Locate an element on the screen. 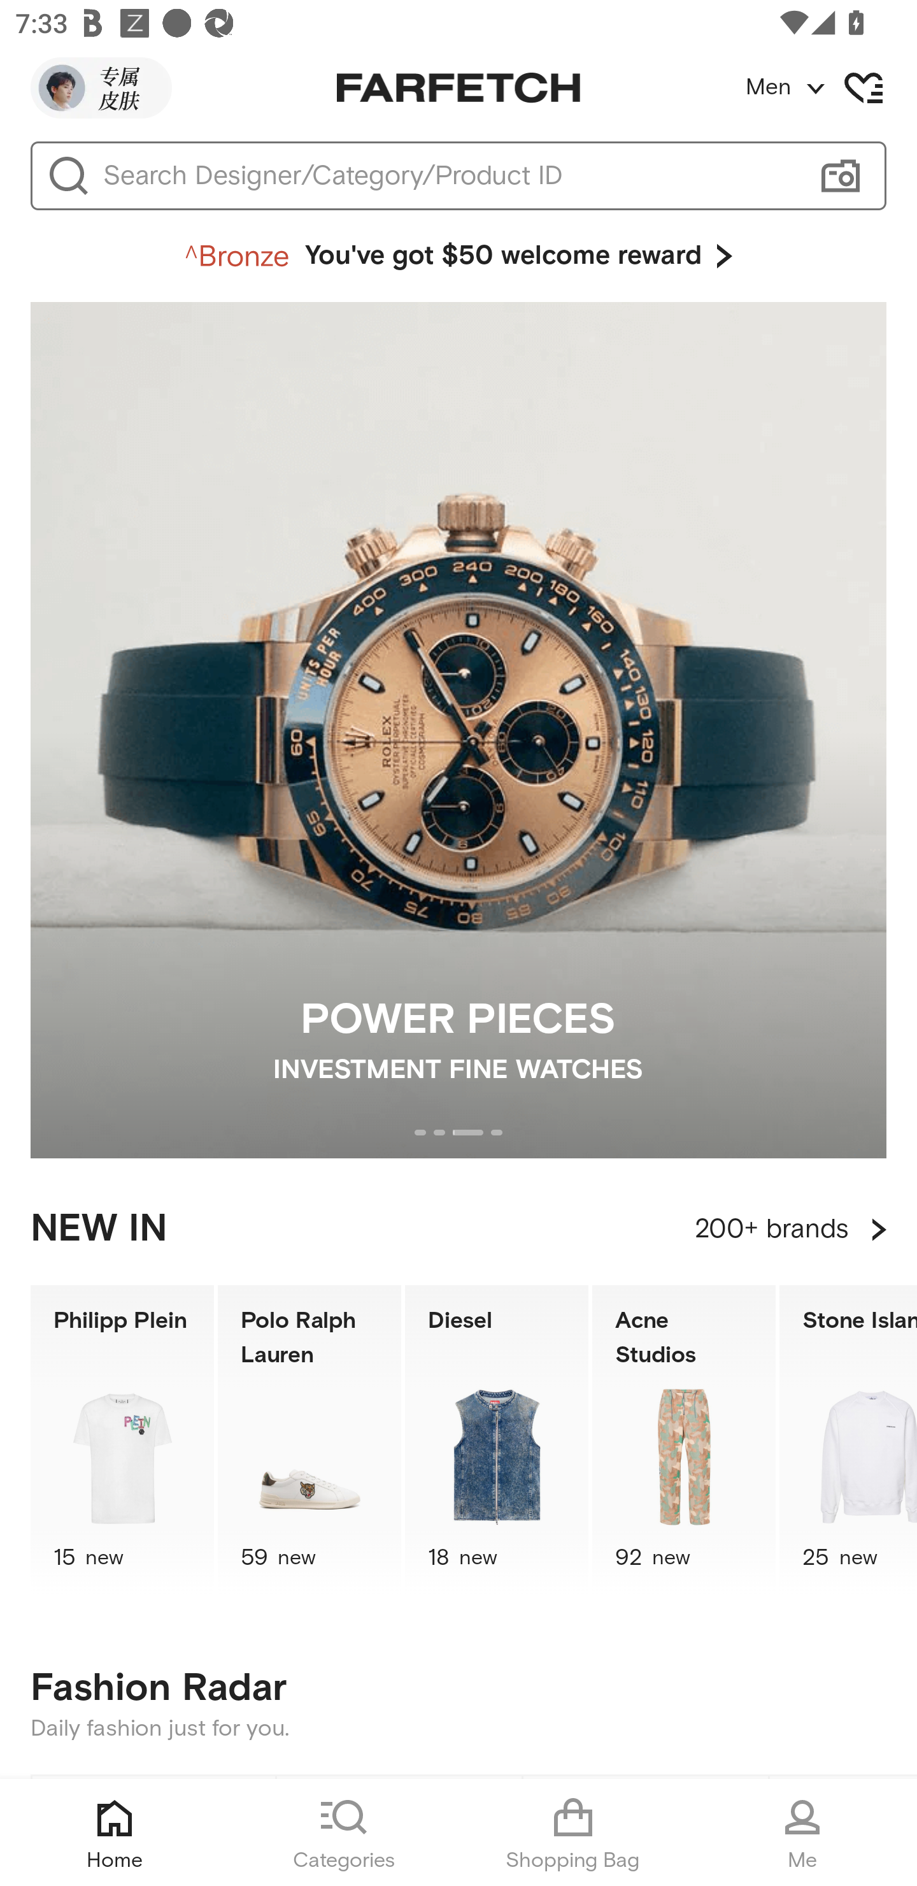 The height and width of the screenshot is (1886, 917). Search Designer/Category/Product ID is located at coordinates (448, 176).